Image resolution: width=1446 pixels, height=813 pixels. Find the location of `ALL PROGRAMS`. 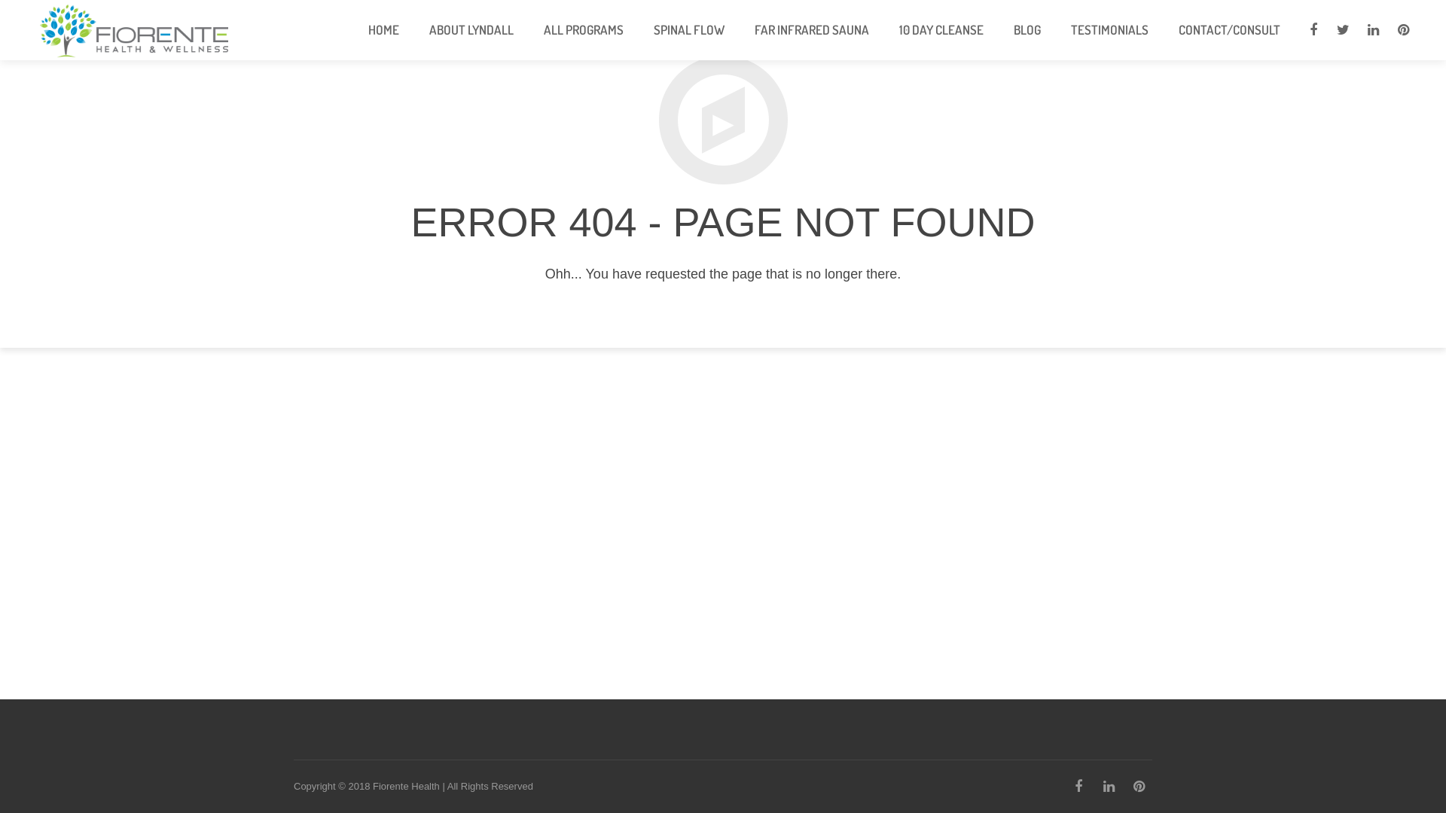

ALL PROGRAMS is located at coordinates (584, 30).